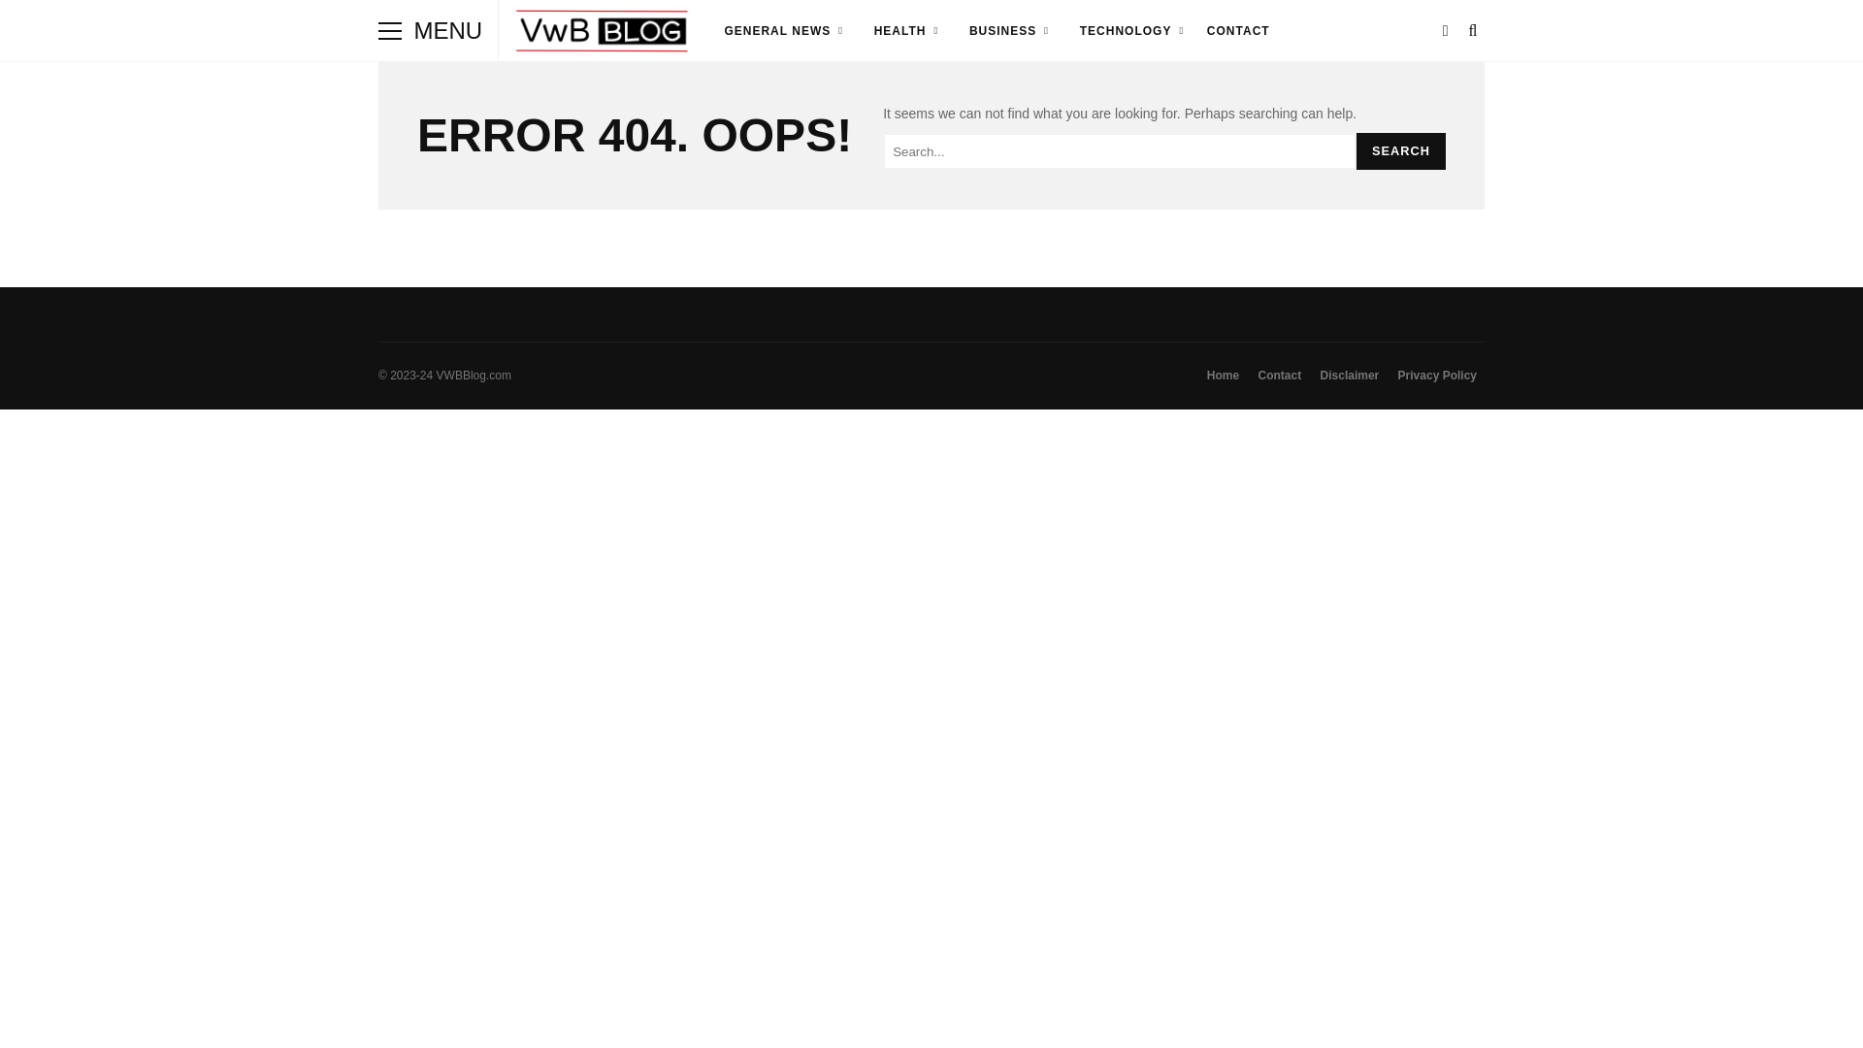 The image size is (1863, 1048). I want to click on TECHNOLOGY, so click(1129, 31).